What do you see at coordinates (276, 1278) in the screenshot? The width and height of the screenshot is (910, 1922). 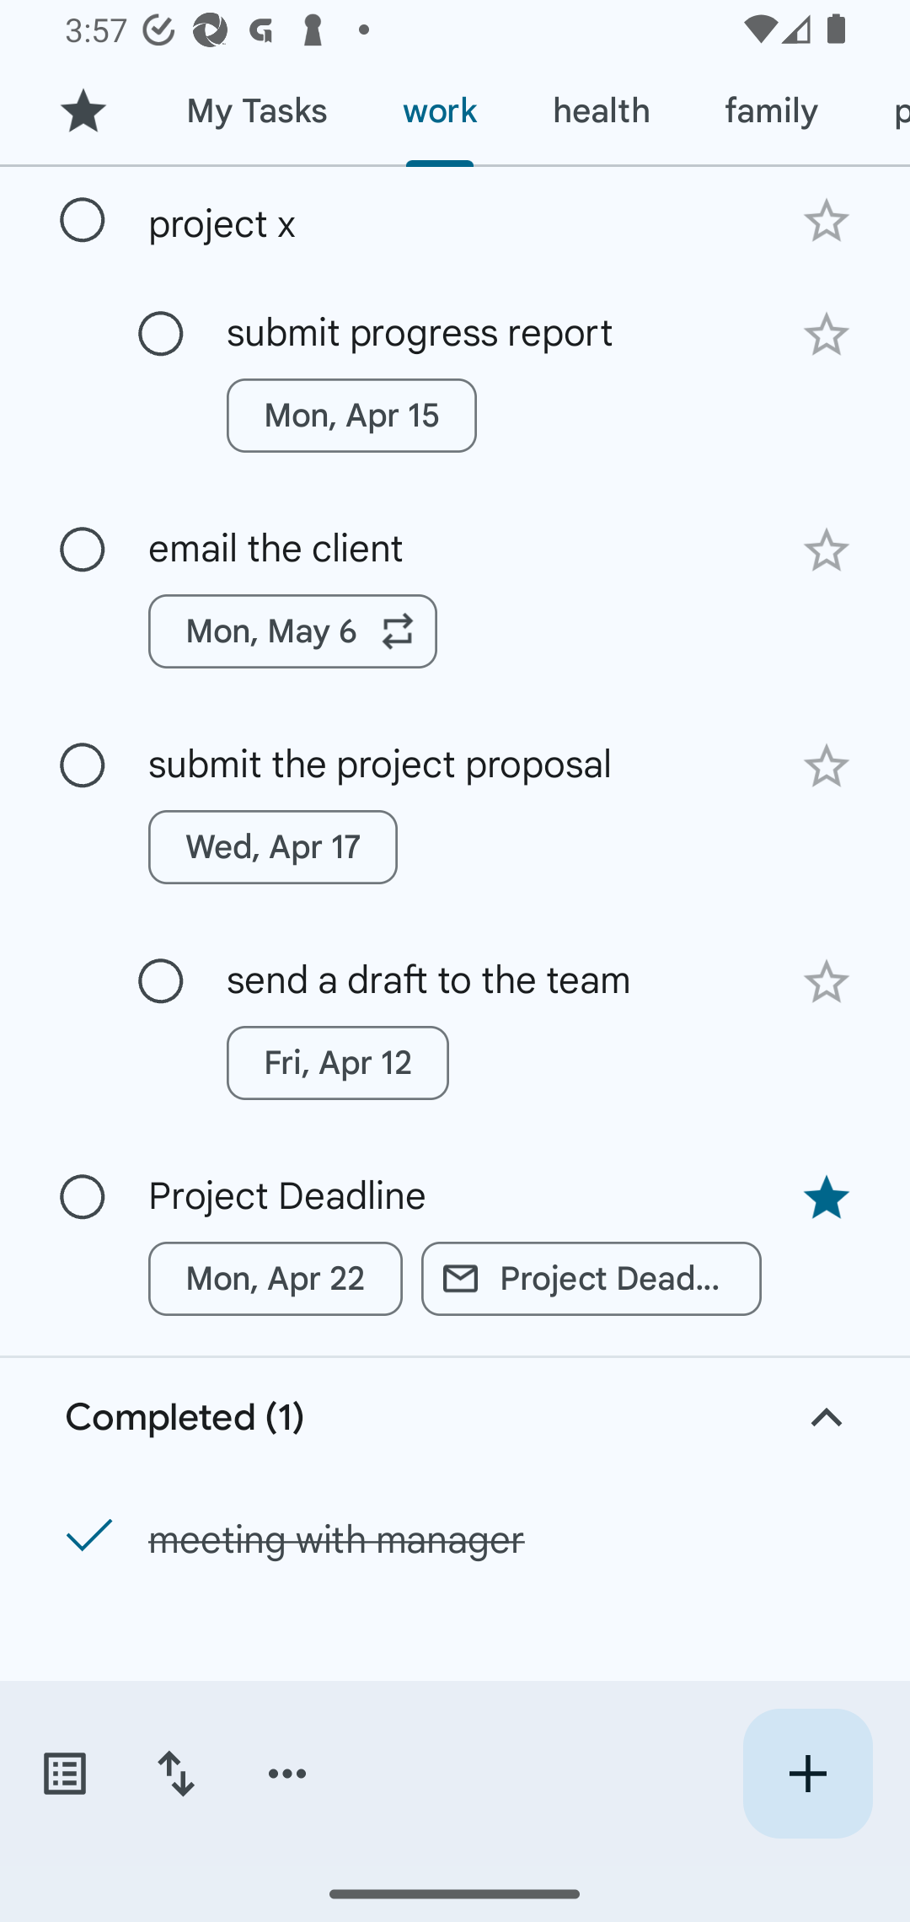 I see `Mon, Apr 22` at bounding box center [276, 1278].